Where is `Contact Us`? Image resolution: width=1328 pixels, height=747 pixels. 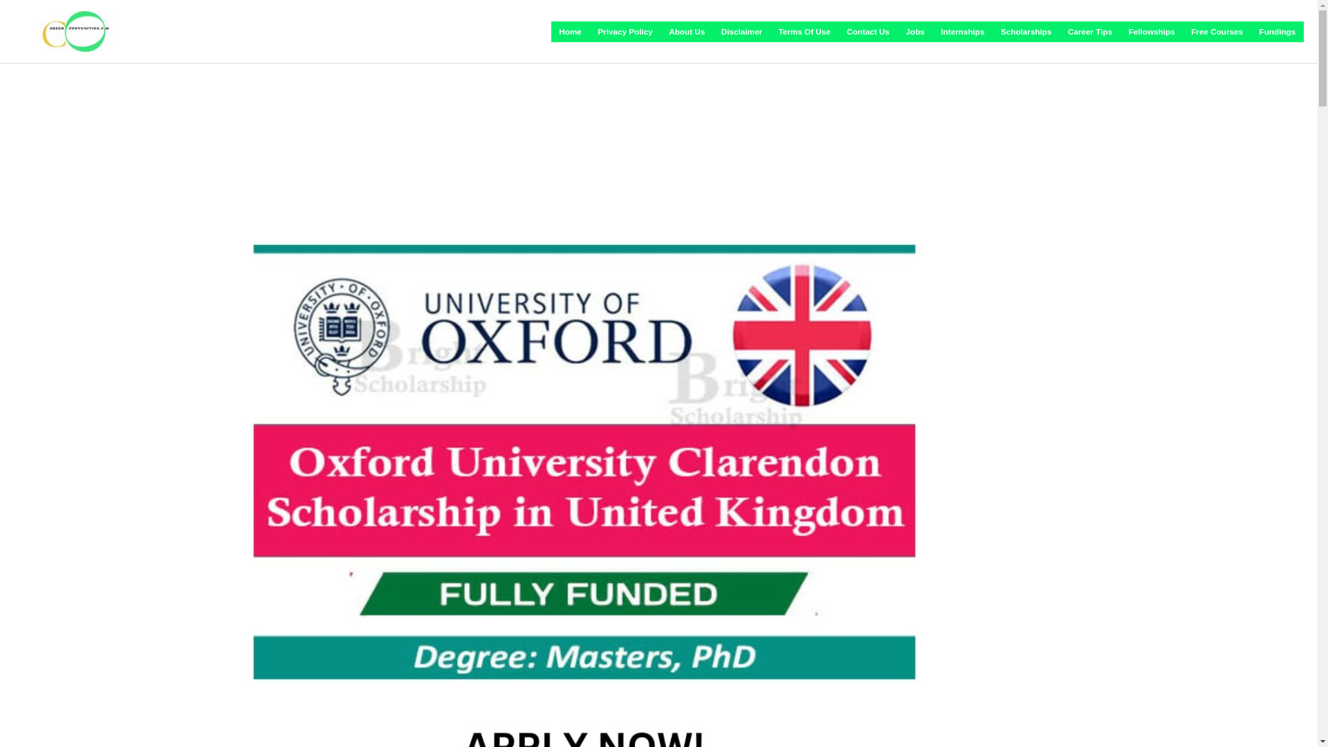
Contact Us is located at coordinates (868, 32).